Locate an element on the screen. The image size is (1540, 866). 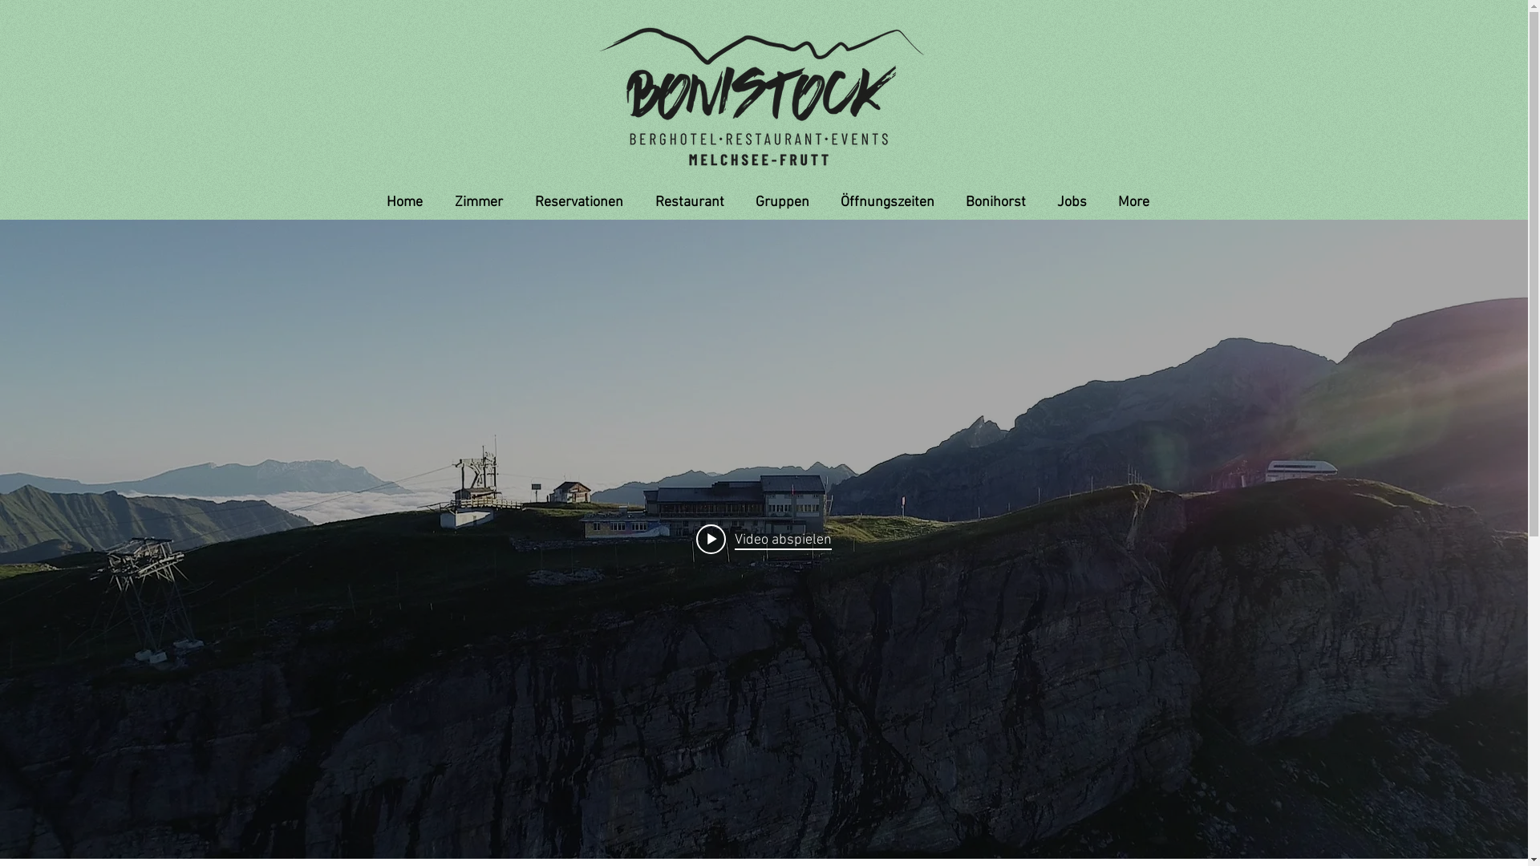
Restaurant is located at coordinates (686, 202).